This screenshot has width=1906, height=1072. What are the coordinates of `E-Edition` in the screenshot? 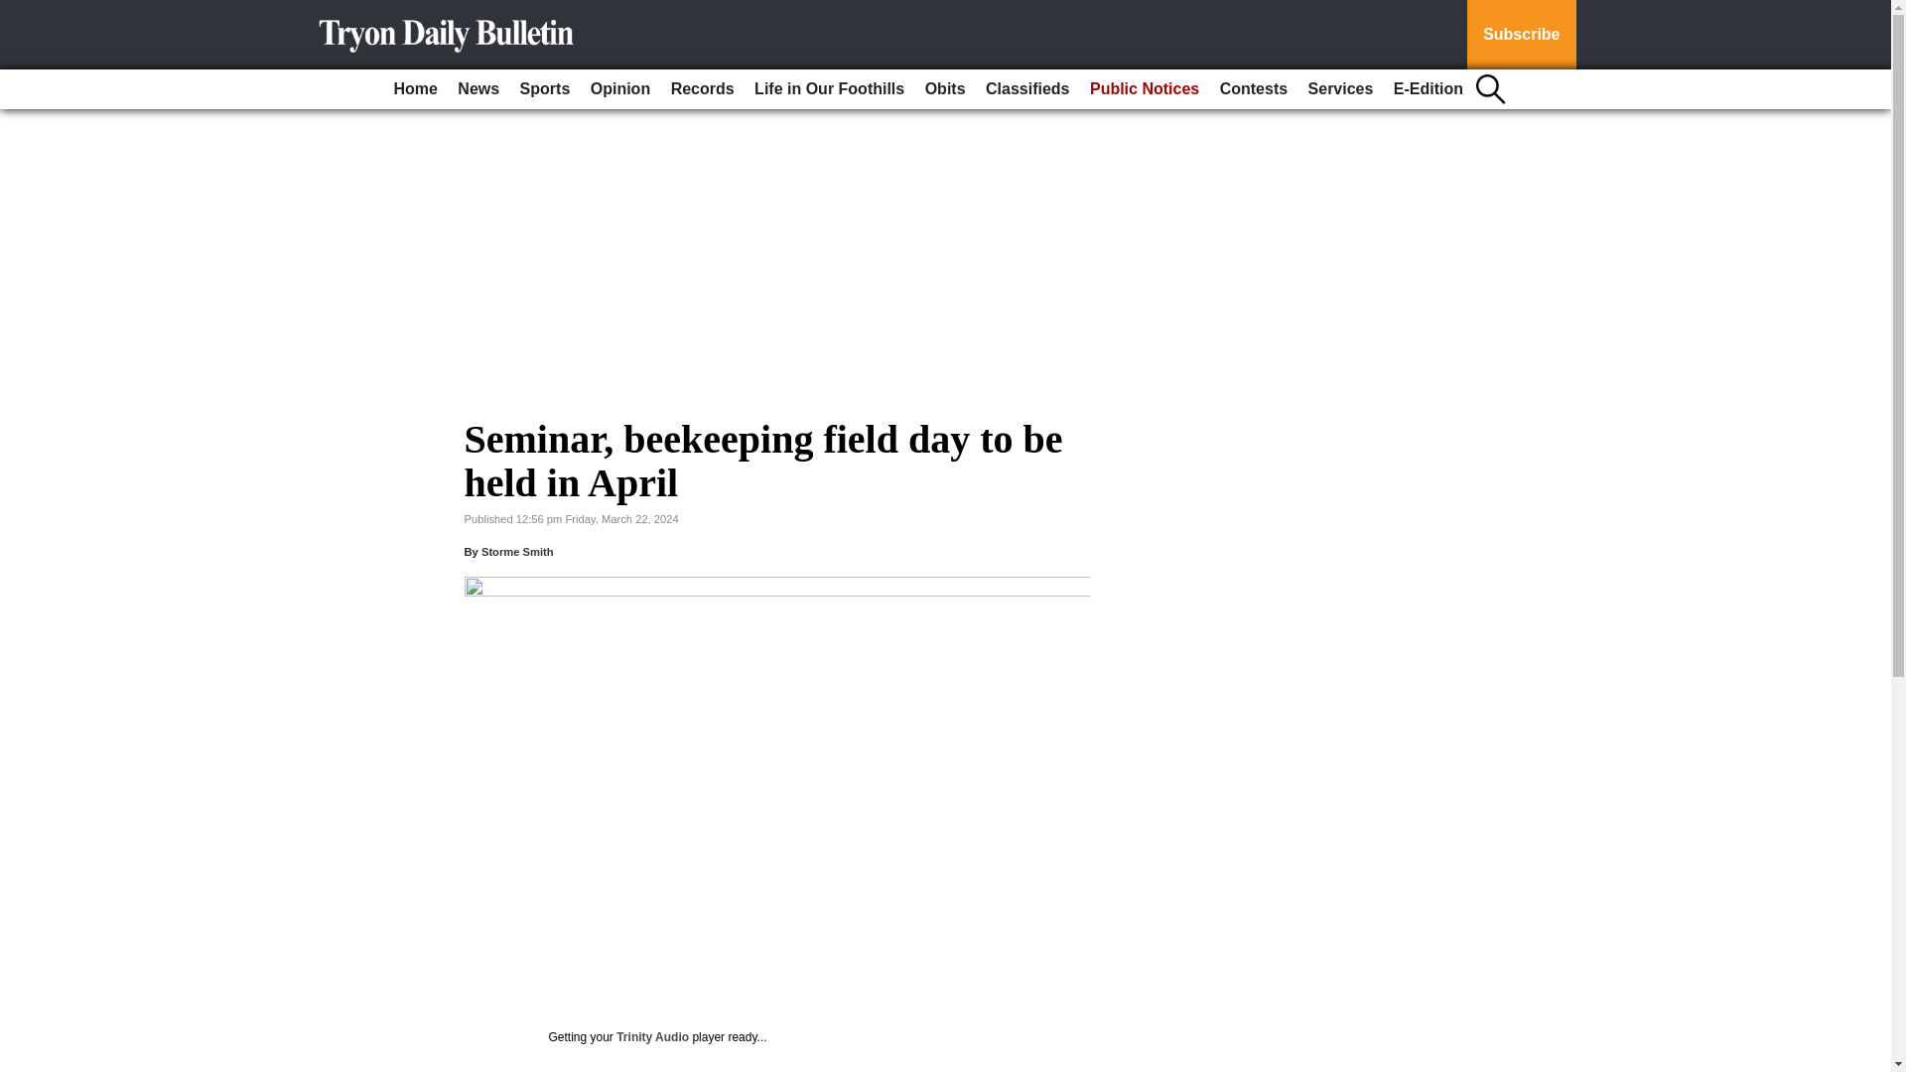 It's located at (1428, 89).